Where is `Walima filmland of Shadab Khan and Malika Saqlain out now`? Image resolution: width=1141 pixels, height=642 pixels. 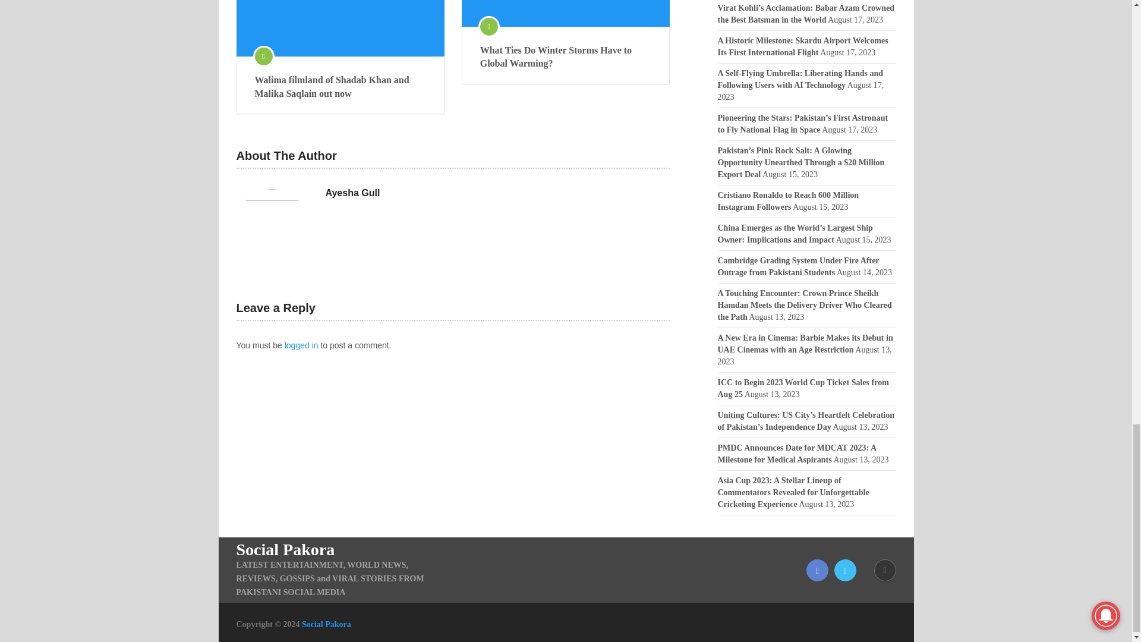 Walima filmland of Shadab Khan and Malika Saqlain out now is located at coordinates (340, 87).